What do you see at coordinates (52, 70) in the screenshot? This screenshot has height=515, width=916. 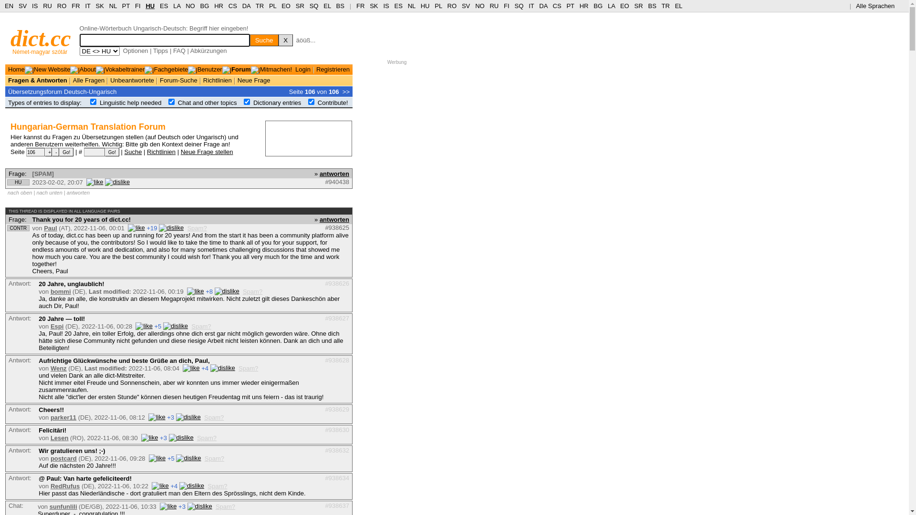 I see `New Website` at bounding box center [52, 70].